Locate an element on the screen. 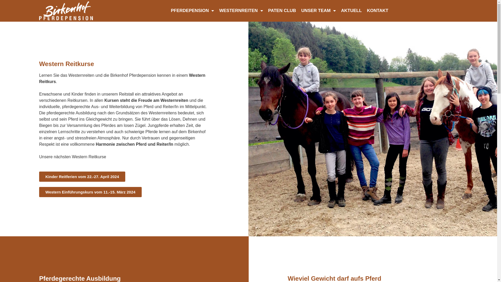  PATEN CLUB is located at coordinates (282, 11).